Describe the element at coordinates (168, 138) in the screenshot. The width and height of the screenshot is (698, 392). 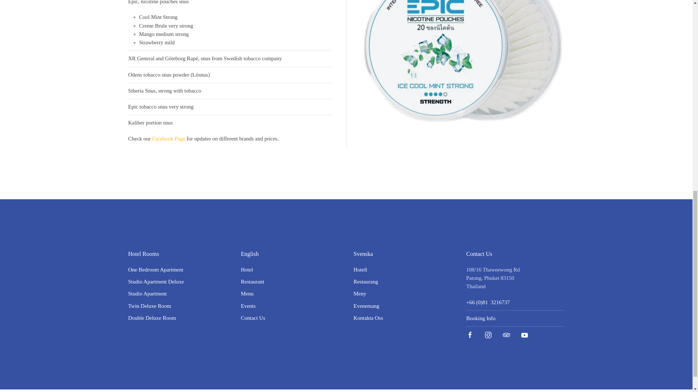
I see `Facebook Page` at that location.